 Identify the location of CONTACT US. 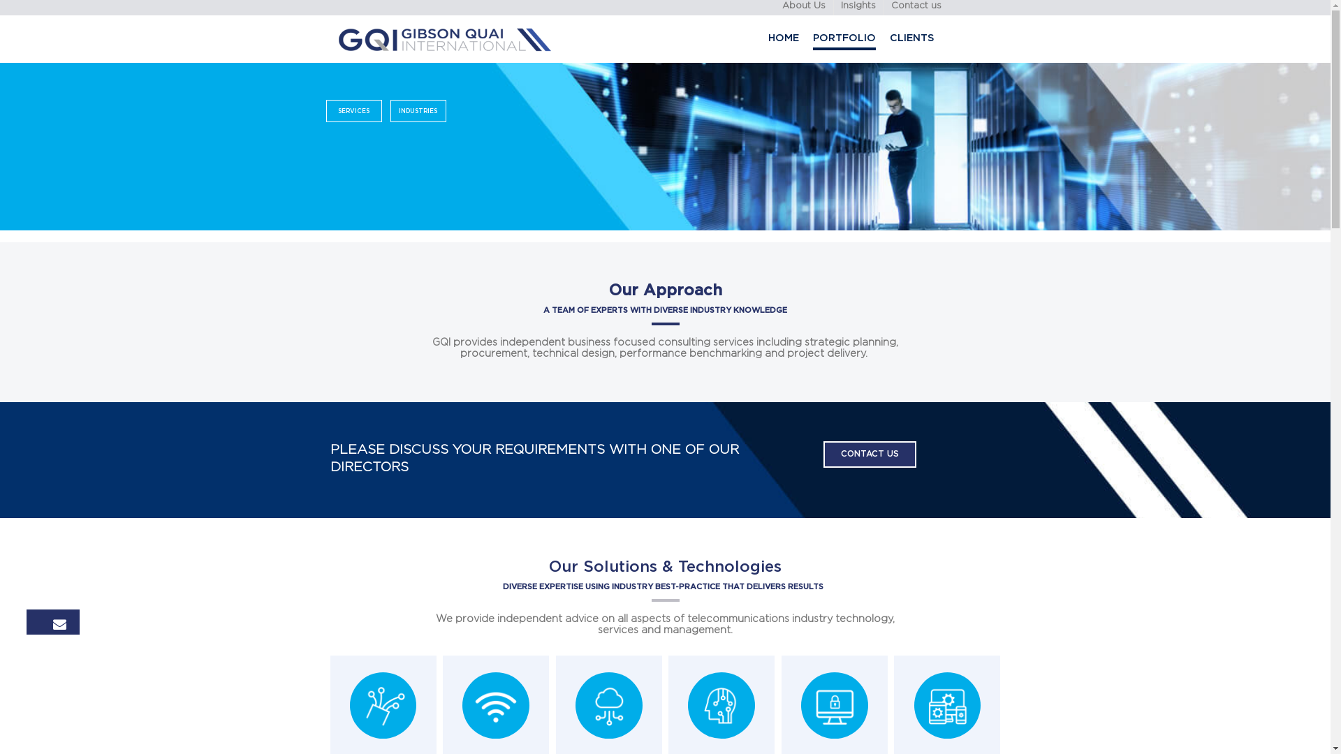
(1087, 568).